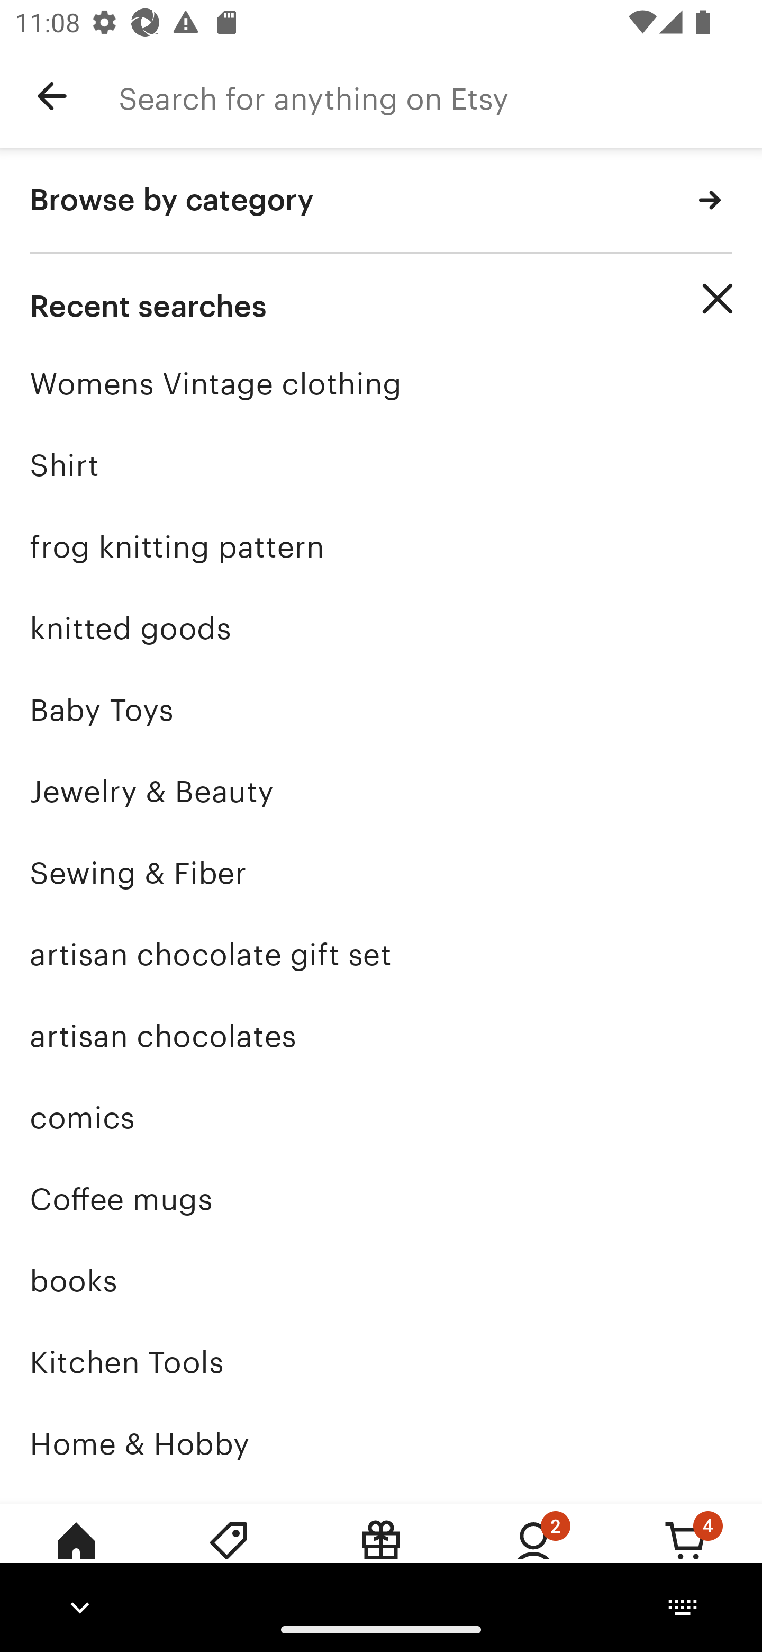  What do you see at coordinates (381, 710) in the screenshot?
I see `Baby Toys` at bounding box center [381, 710].